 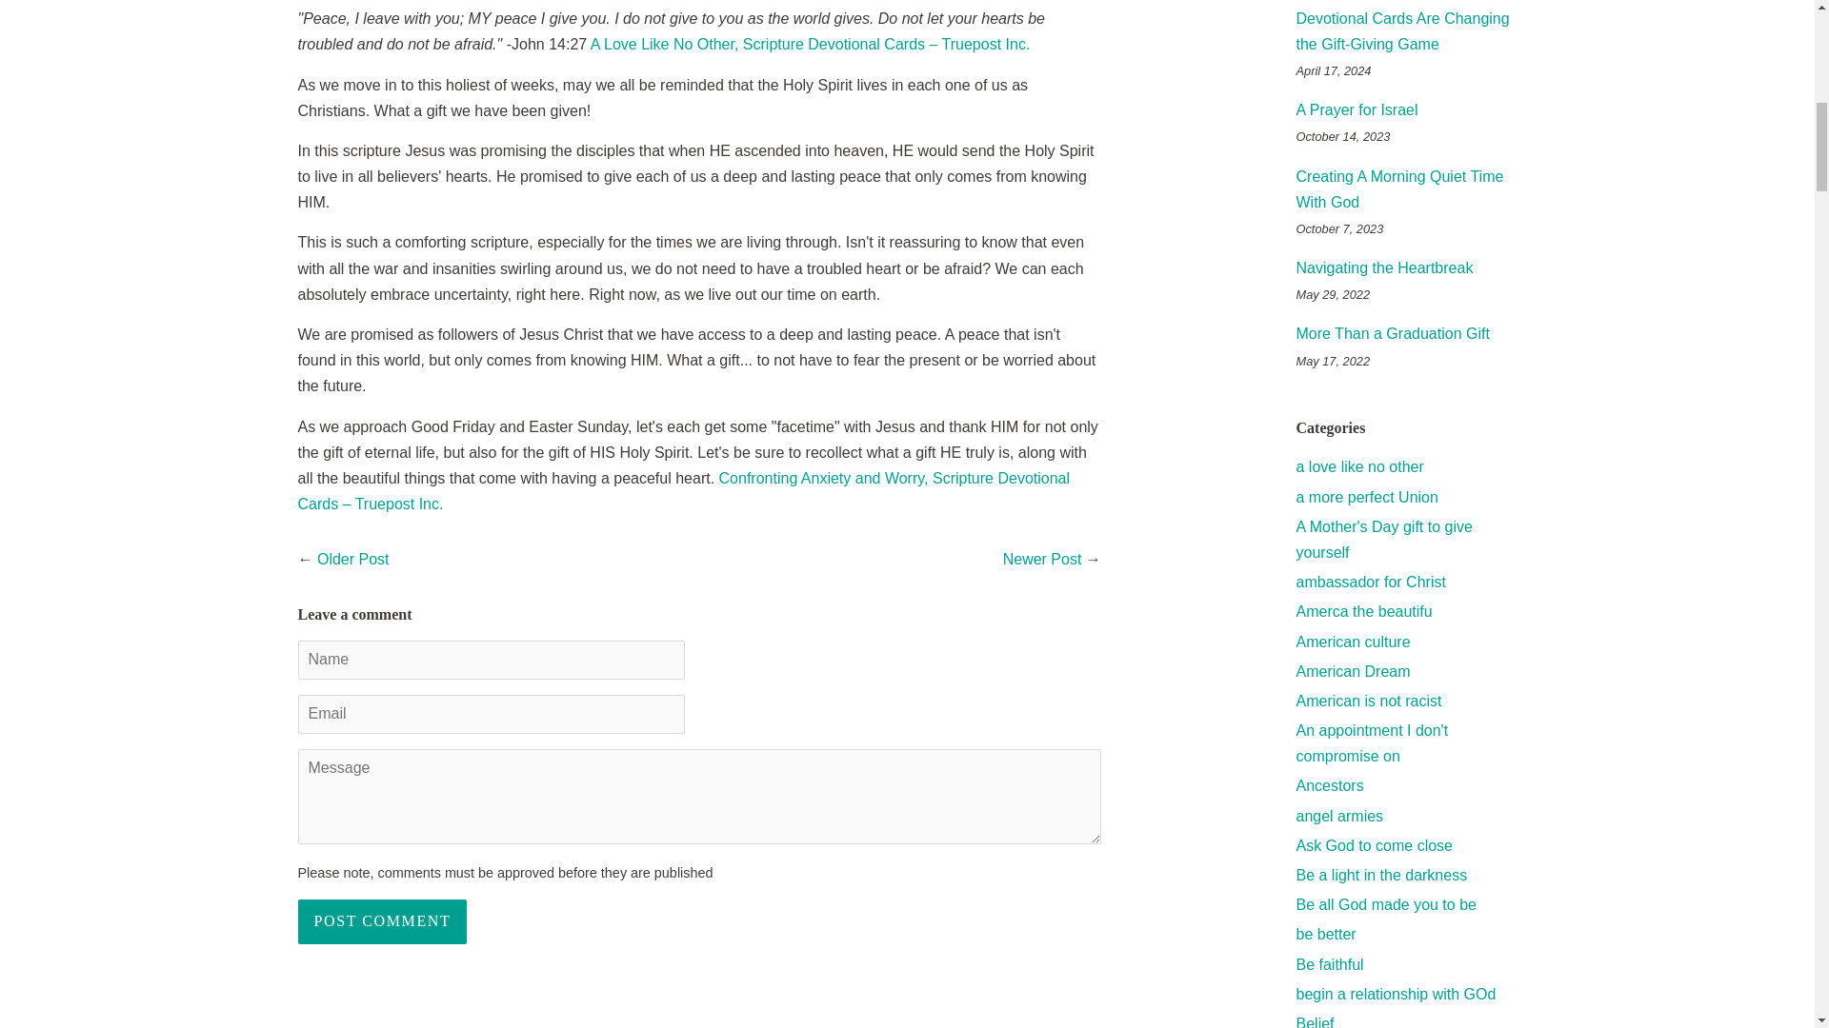 What do you see at coordinates (1383, 539) in the screenshot?
I see `Show articles tagged A Mother's Day gift to give yourself` at bounding box center [1383, 539].